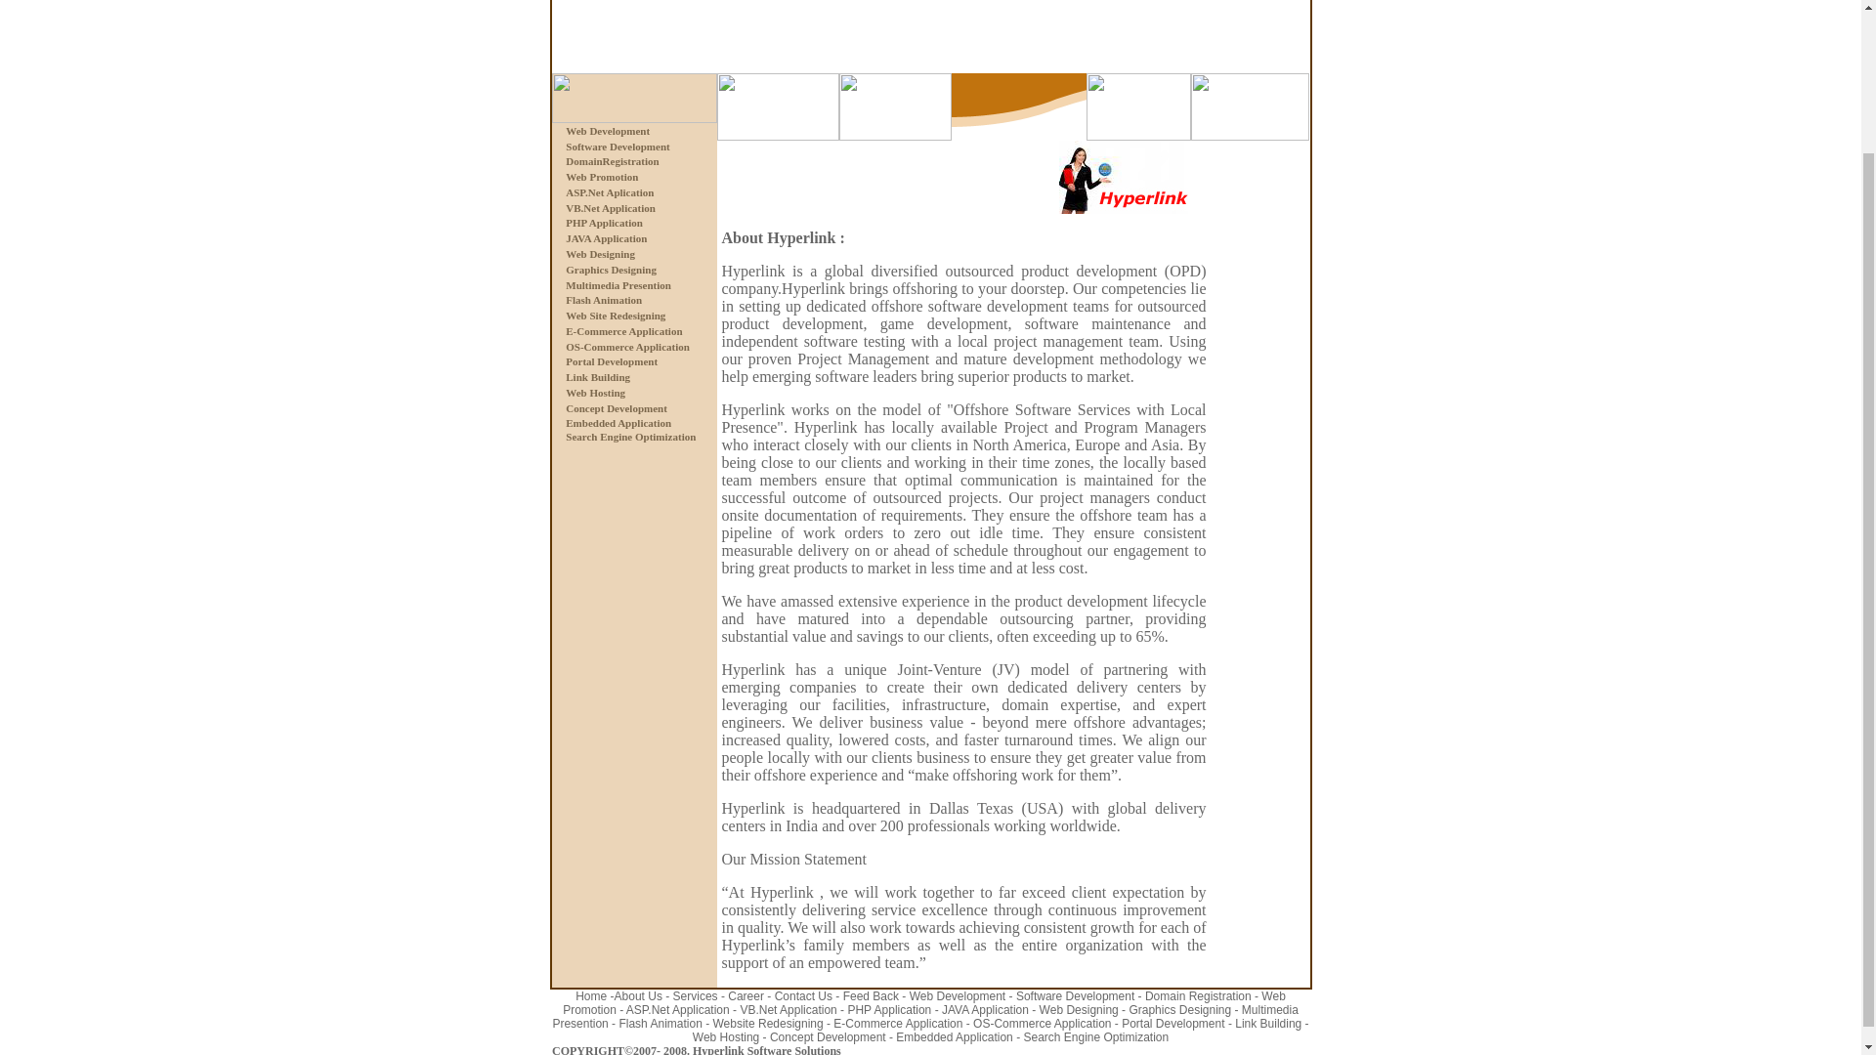 The height and width of the screenshot is (1055, 1876). I want to click on DomainRegistration, so click(612, 160).